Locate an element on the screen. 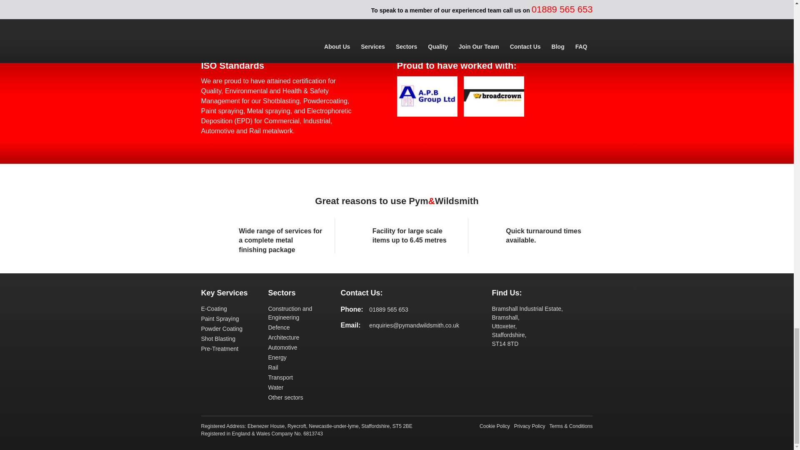 Image resolution: width=800 pixels, height=450 pixels. Linkedin is located at coordinates (360, 343).